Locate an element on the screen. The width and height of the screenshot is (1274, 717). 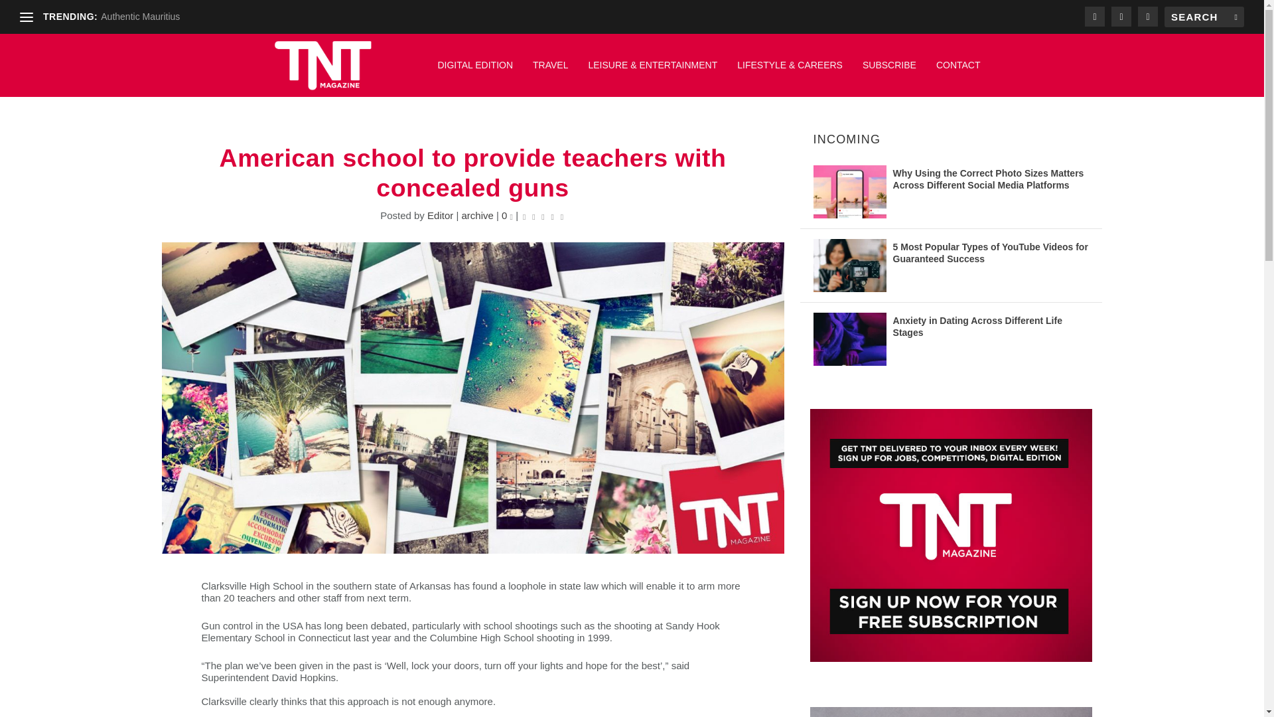
Rating: 0.00 is located at coordinates (543, 216).